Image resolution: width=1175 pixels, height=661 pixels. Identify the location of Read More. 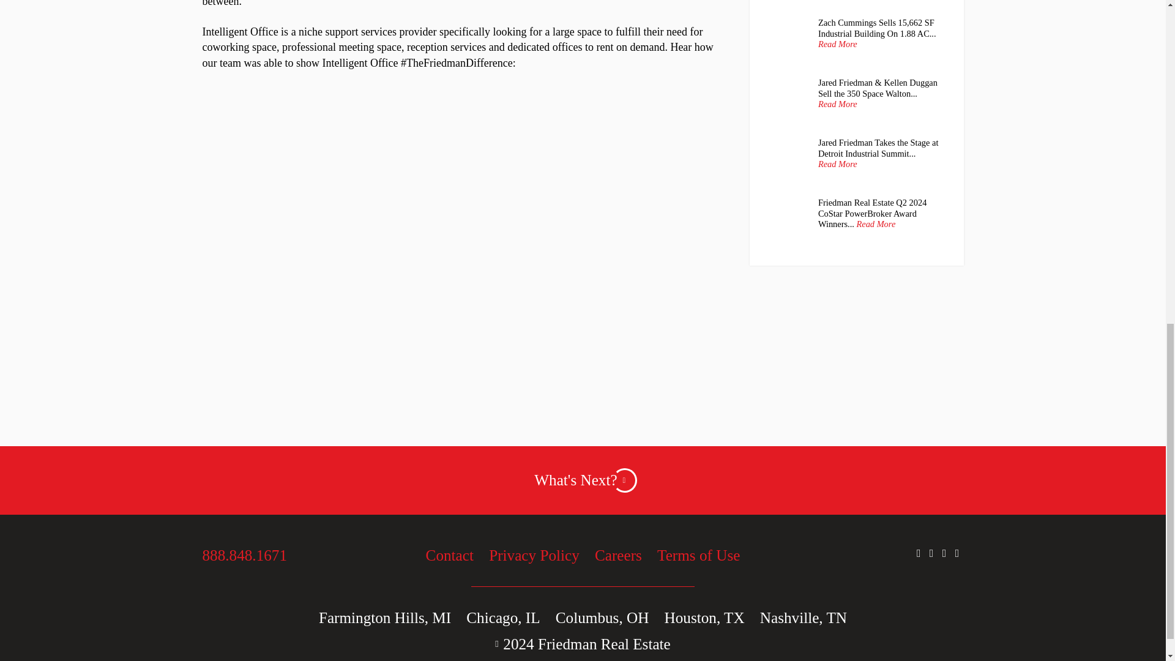
(876, 224).